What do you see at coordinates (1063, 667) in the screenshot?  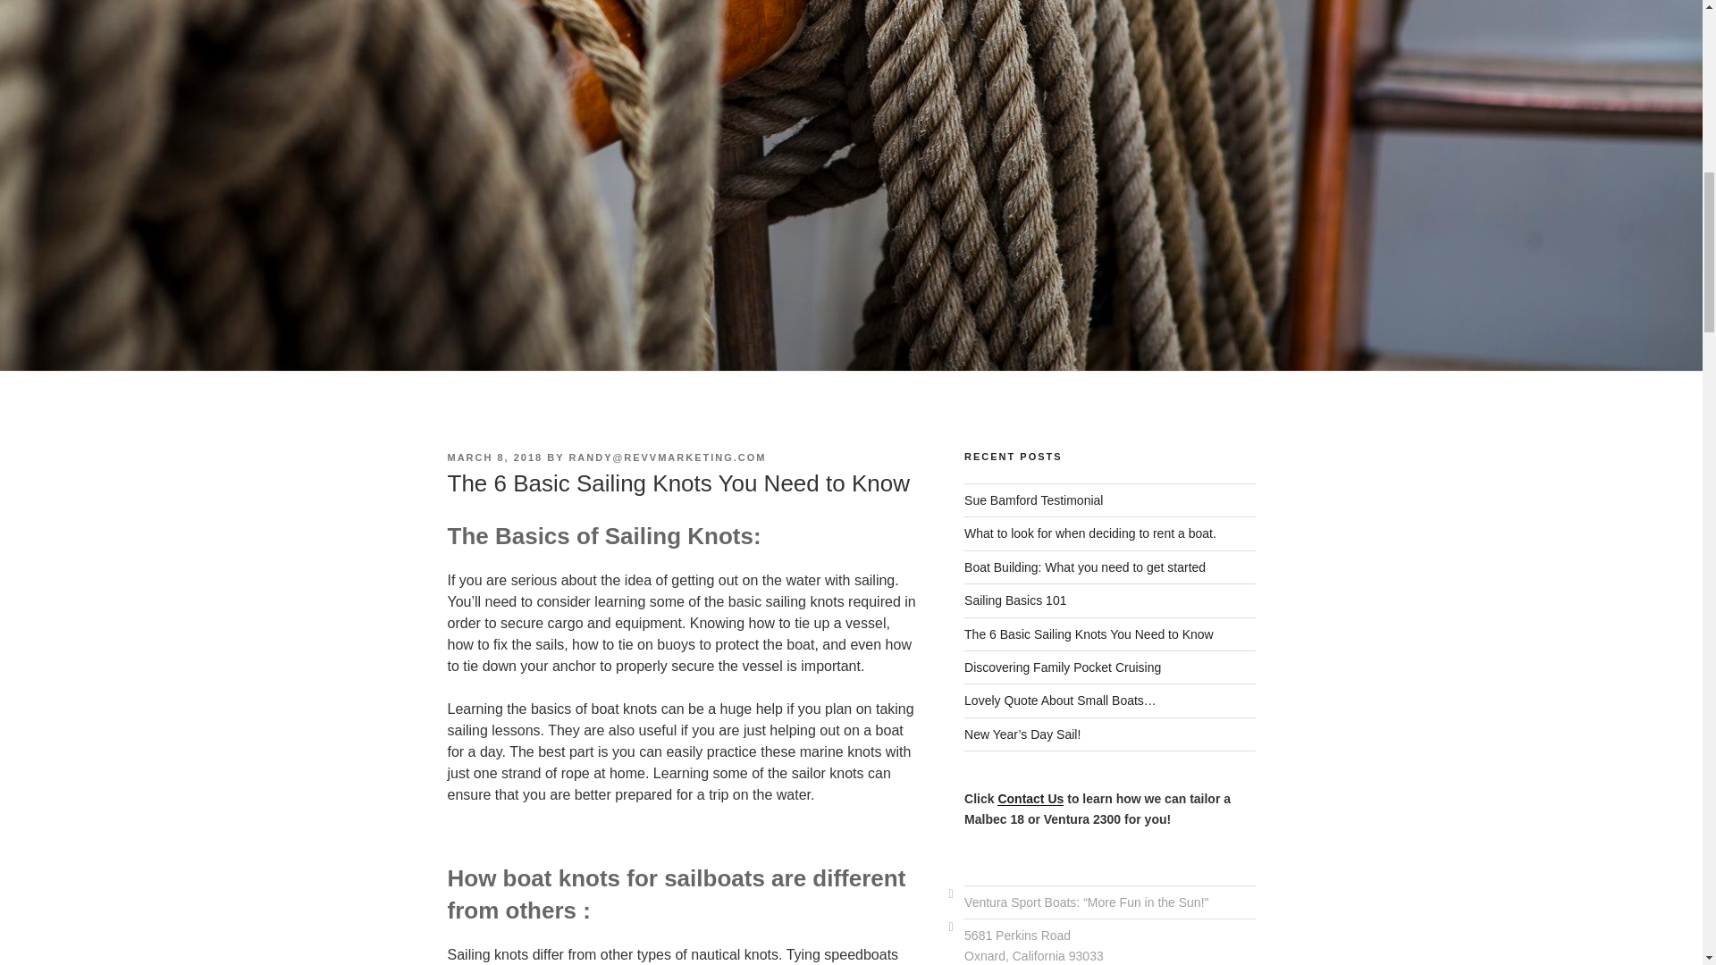 I see `Discovering Family Pocket Cruising` at bounding box center [1063, 667].